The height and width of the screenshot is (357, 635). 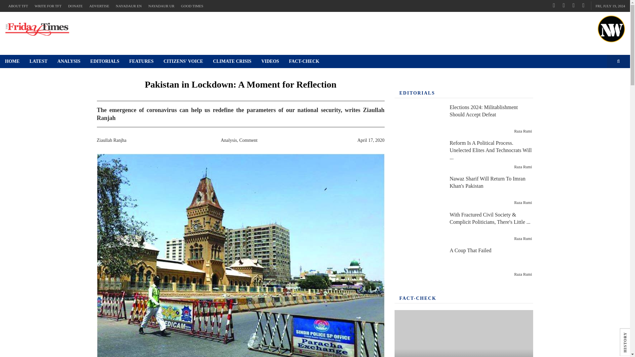 I want to click on WRITE FOR TFT, so click(x=48, y=6).